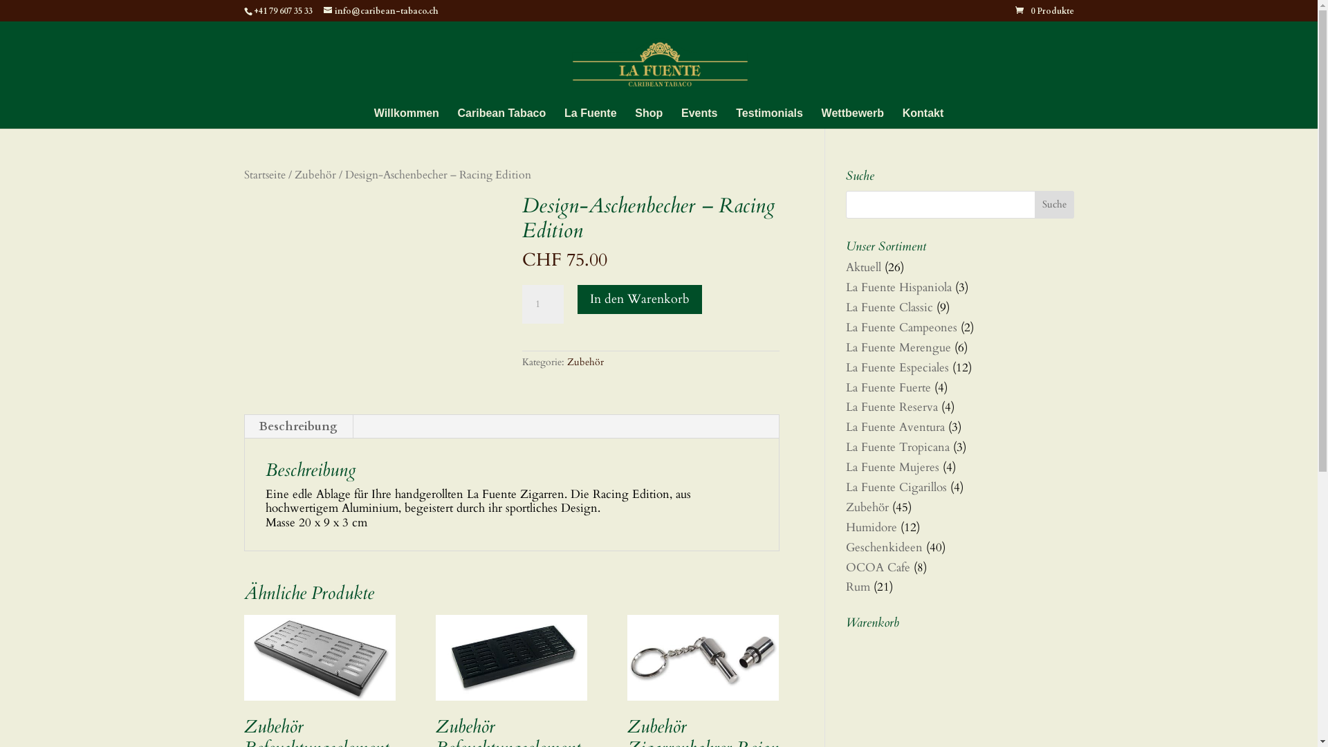  Describe the element at coordinates (502, 119) in the screenshot. I see `Caribean Tabaco` at that location.